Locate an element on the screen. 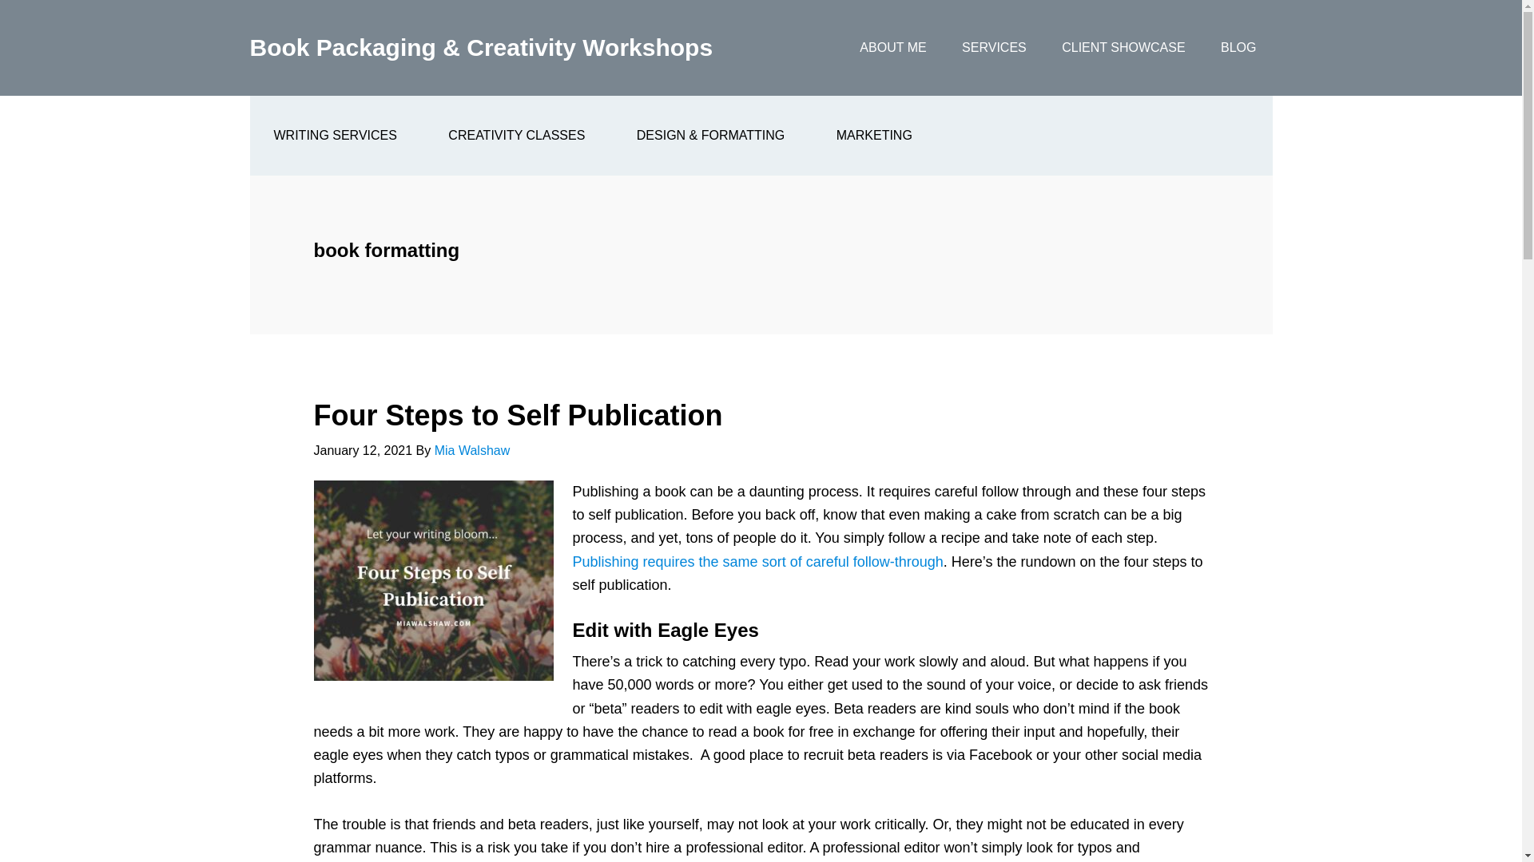  Publishing requires the same sort of careful follow-through is located at coordinates (757, 562).